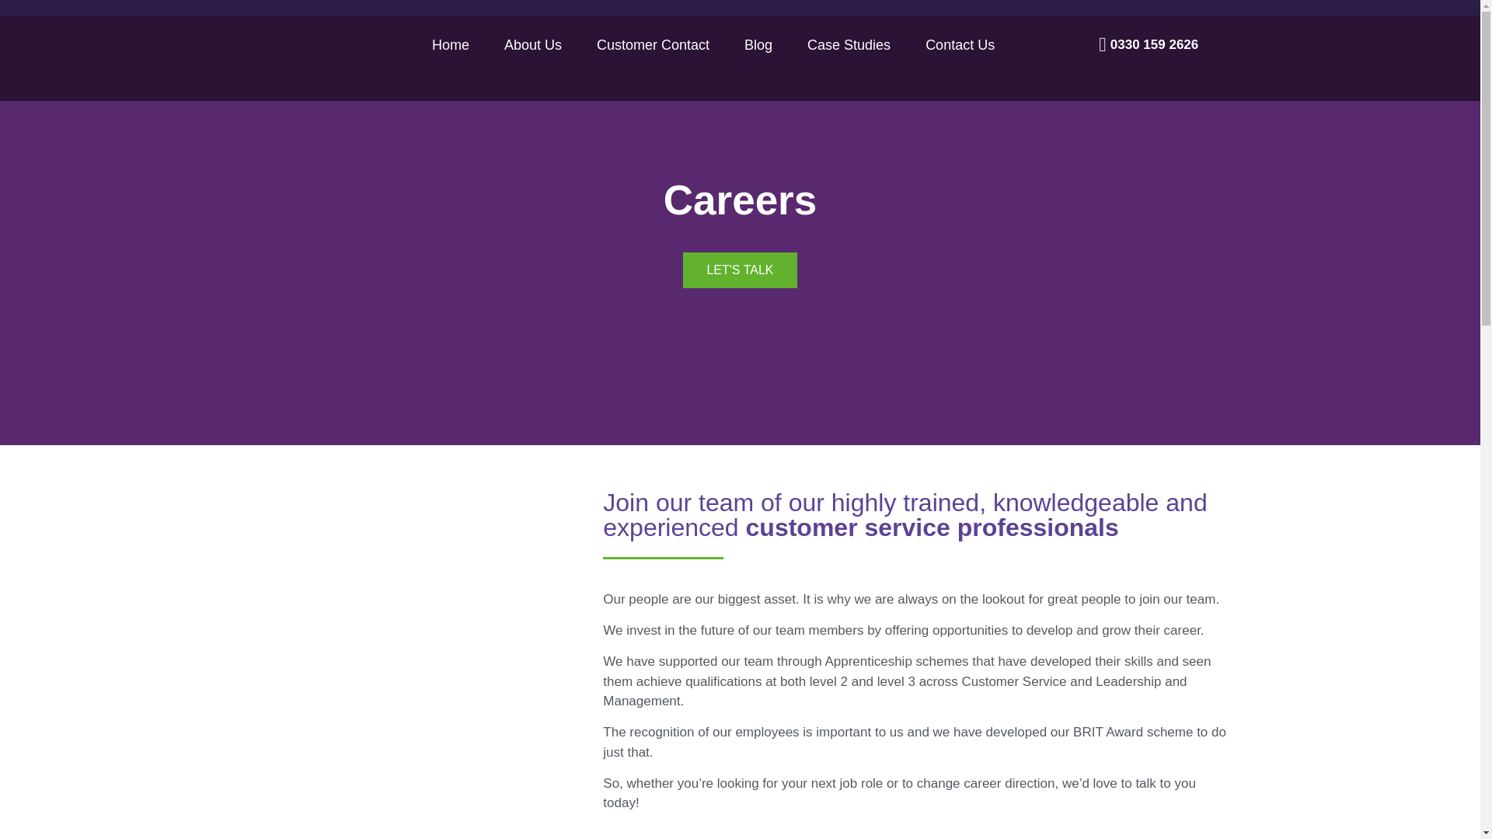 This screenshot has height=839, width=1492. I want to click on Contact Us, so click(960, 45).